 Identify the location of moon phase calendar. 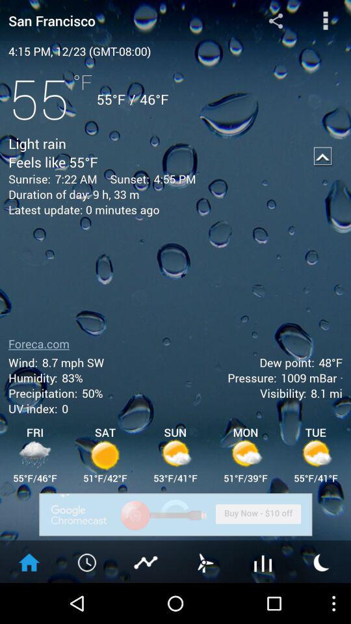
(322, 562).